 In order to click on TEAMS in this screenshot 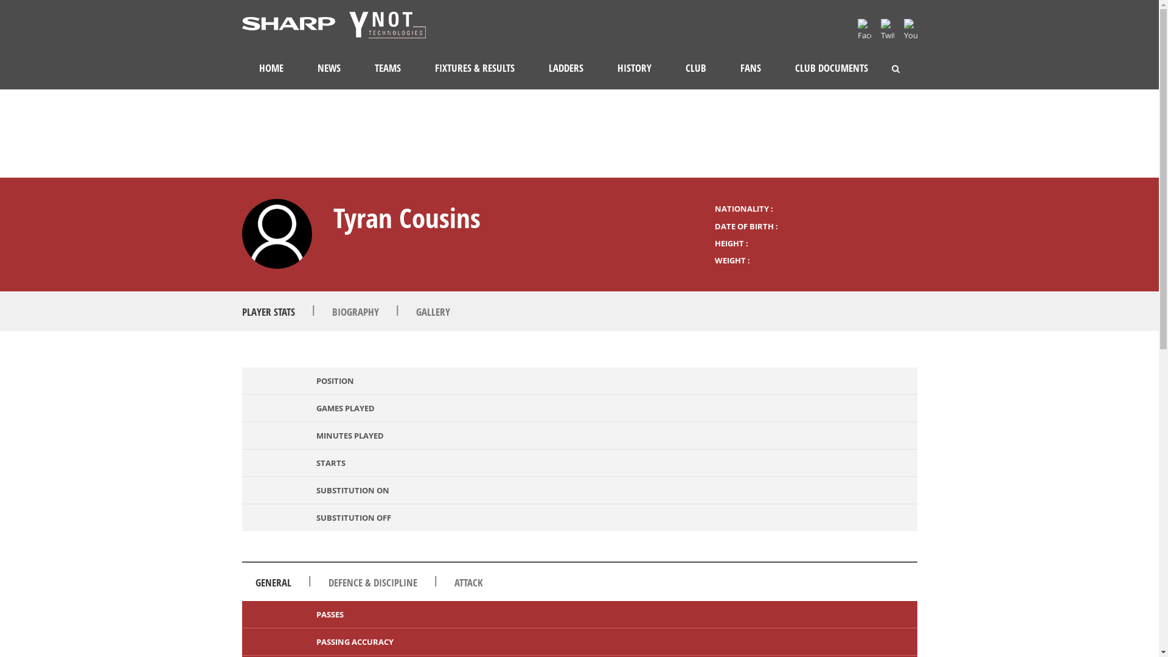, I will do `click(388, 68)`.